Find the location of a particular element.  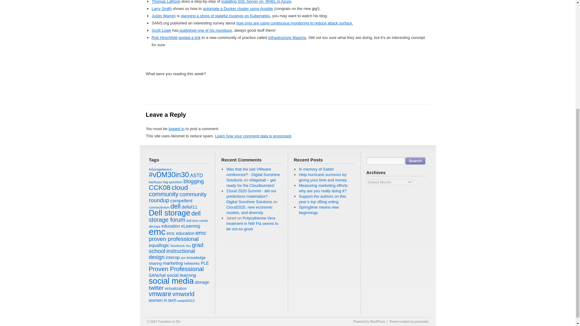

backups is located at coordinates (155, 182).